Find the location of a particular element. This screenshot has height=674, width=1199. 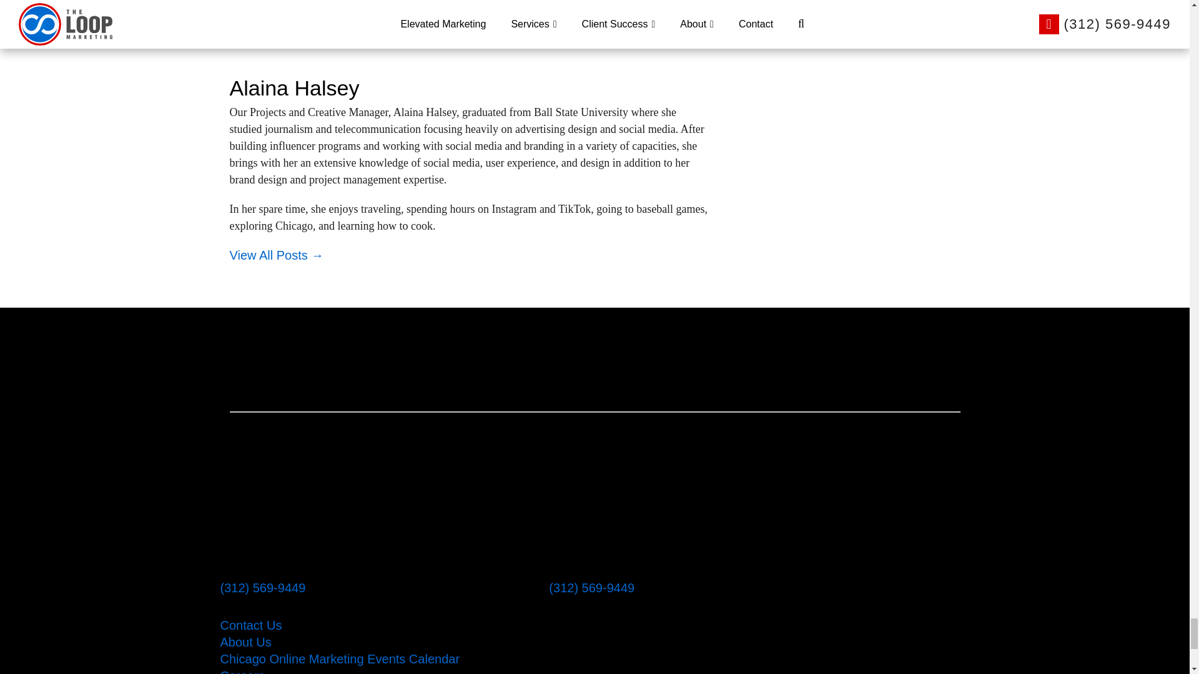

Subscribe is located at coordinates (262, 5).